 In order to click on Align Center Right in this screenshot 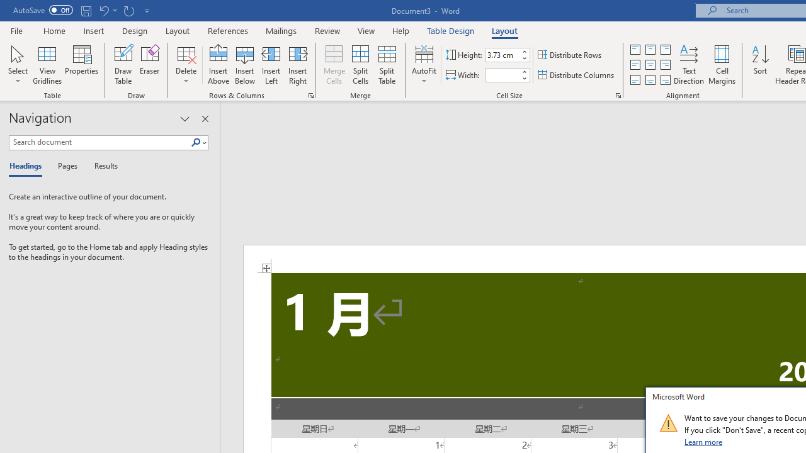, I will do `click(665, 65)`.